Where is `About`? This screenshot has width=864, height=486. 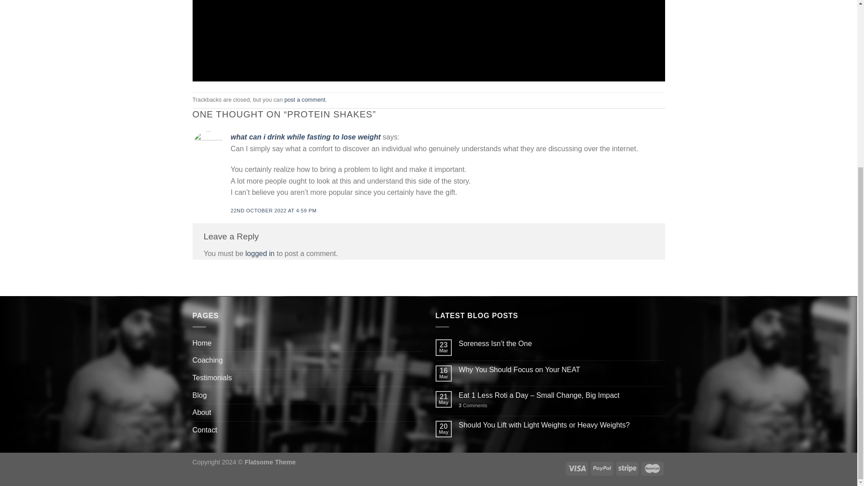 About is located at coordinates (202, 412).